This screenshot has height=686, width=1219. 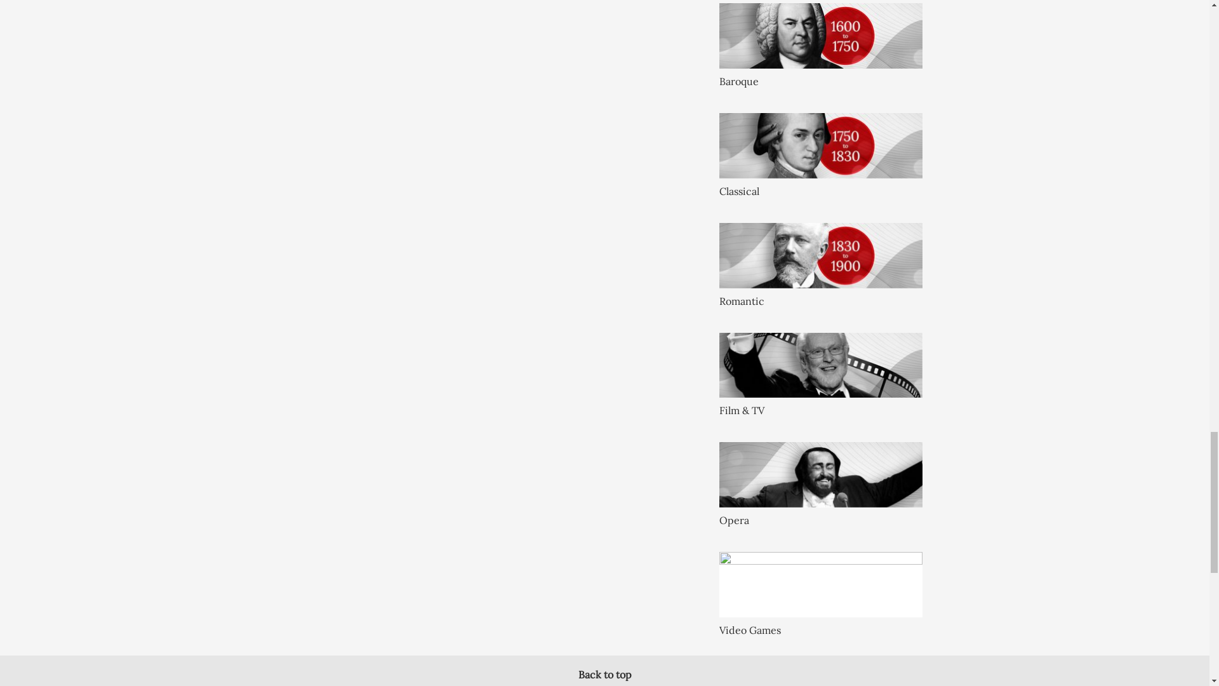 I want to click on Back to top, so click(x=604, y=675).